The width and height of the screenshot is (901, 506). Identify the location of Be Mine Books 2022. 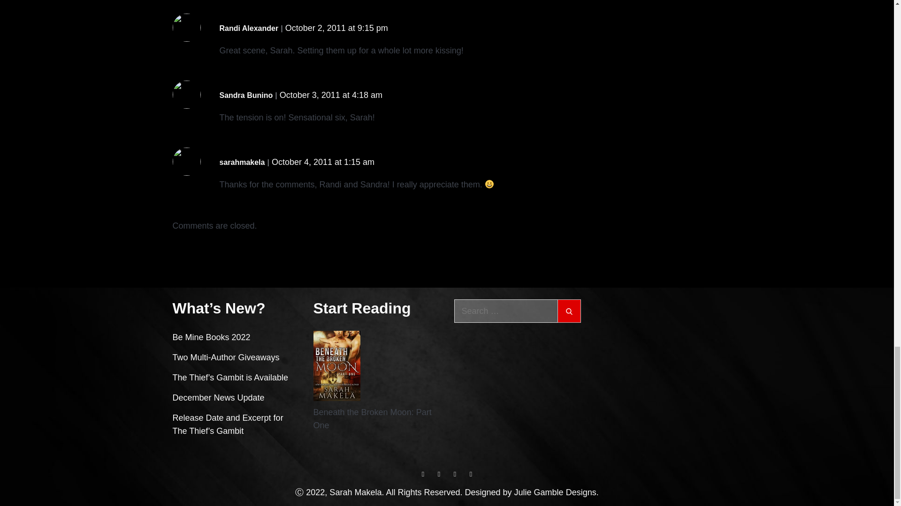
(211, 337).